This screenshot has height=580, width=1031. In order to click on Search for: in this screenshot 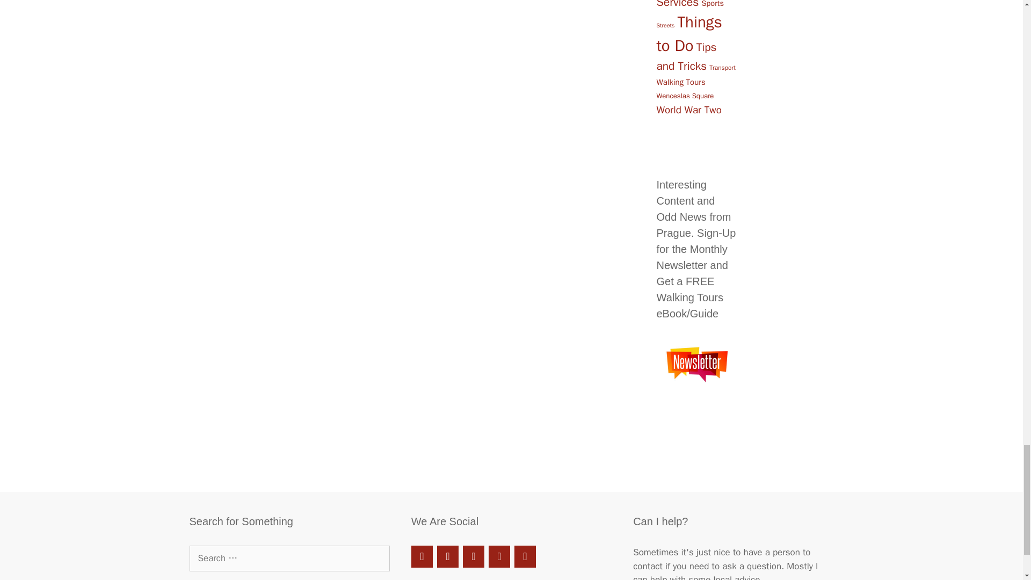, I will do `click(289, 559)`.